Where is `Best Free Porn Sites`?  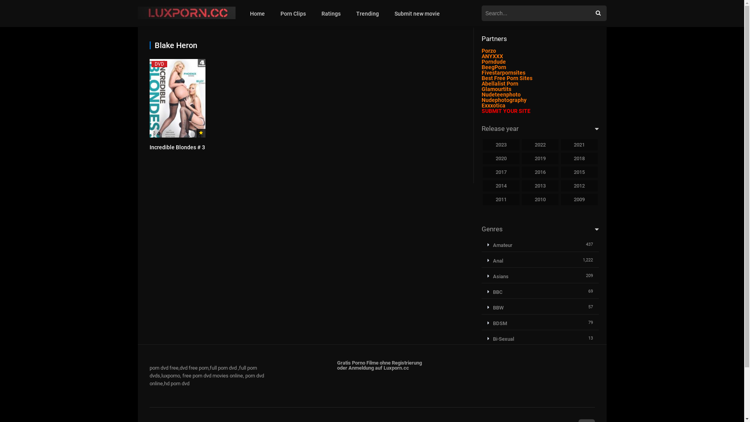
Best Free Porn Sites is located at coordinates (507, 78).